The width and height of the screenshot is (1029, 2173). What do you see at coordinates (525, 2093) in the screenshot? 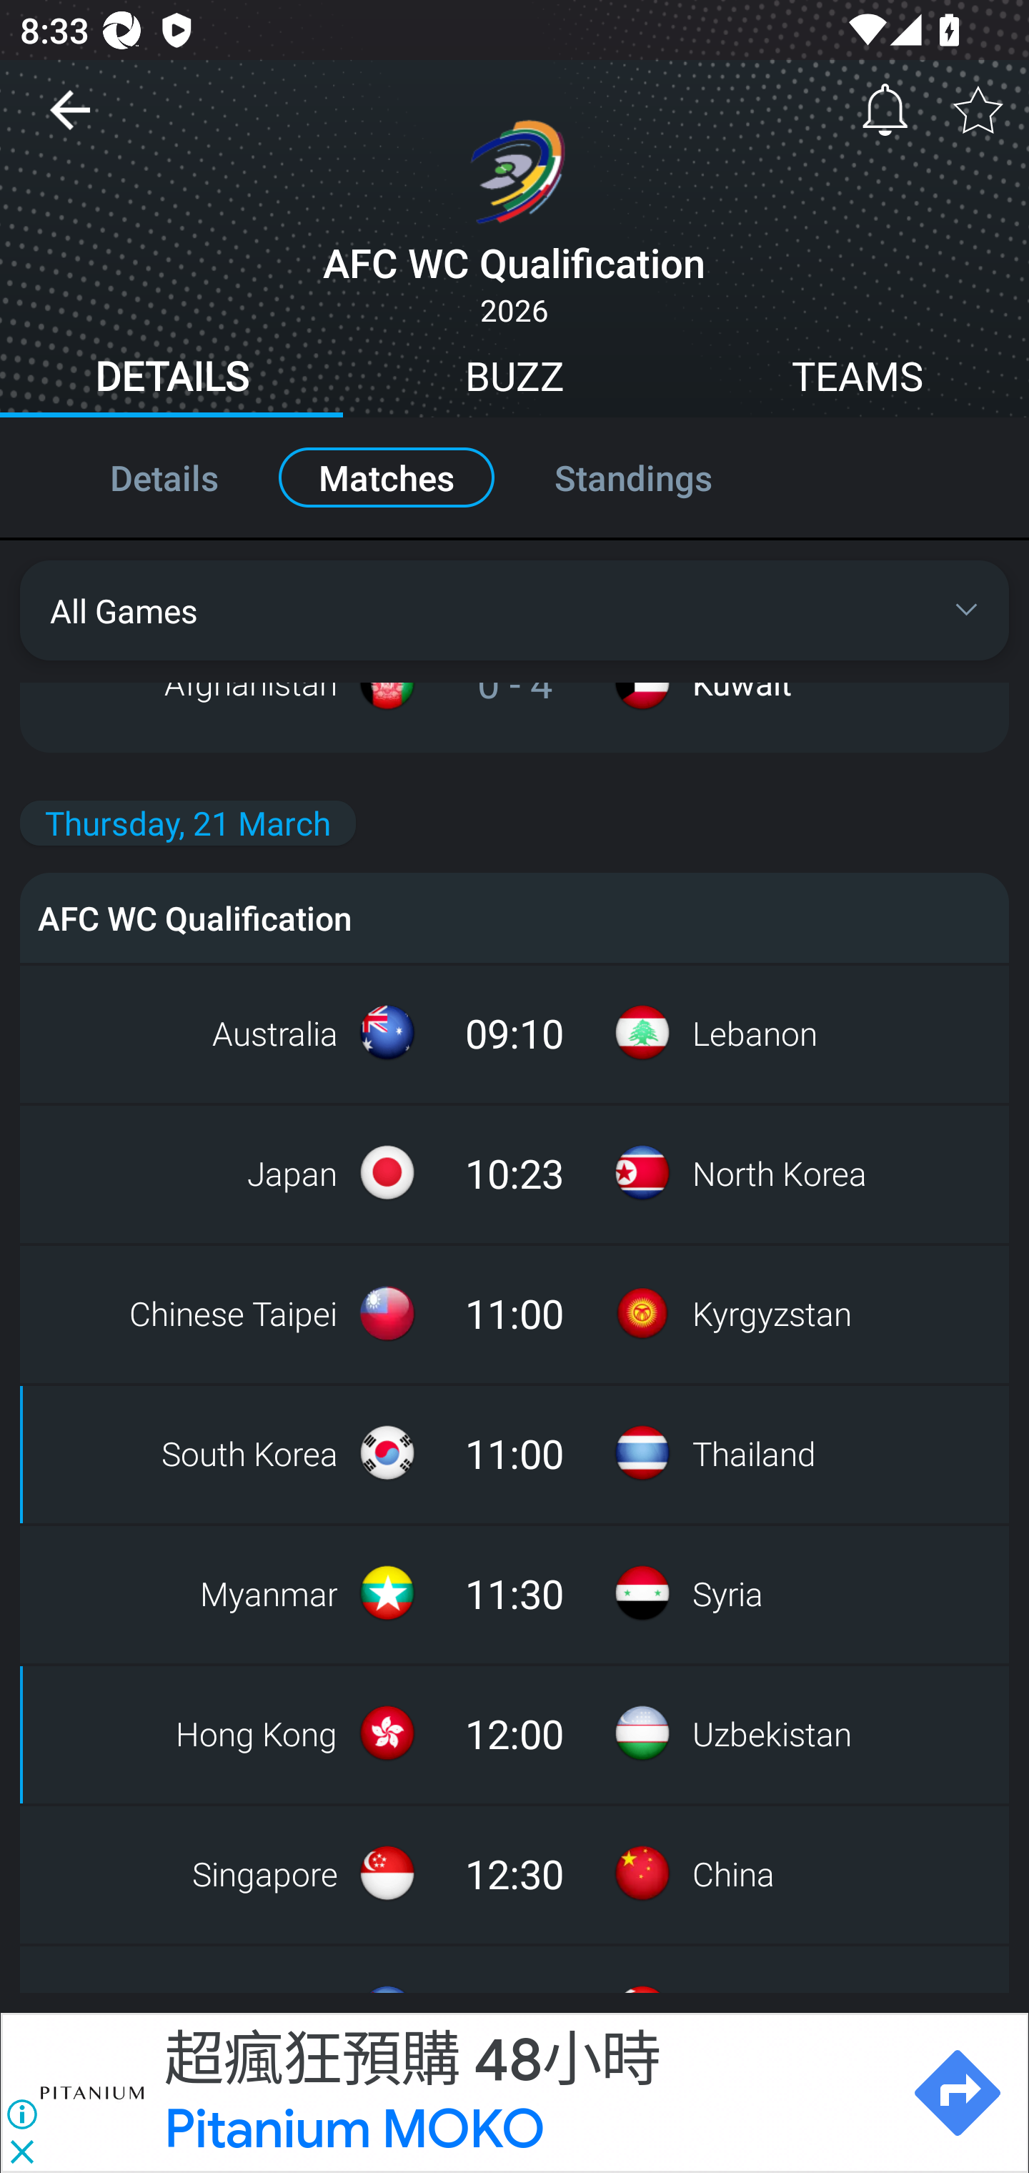
I see `超瘋狂預購 48小時 Pitanium MOKO 超瘋狂預購 48小時 Pitanium MOKO` at bounding box center [525, 2093].